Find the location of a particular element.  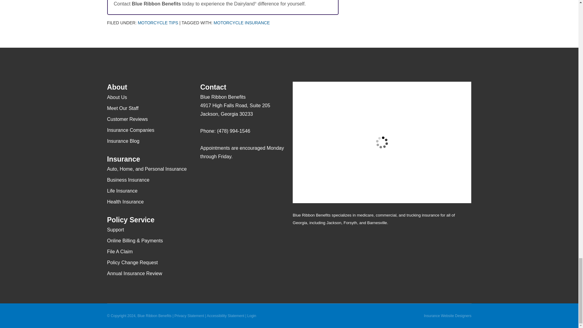

Google Maps is located at coordinates (205, 174).